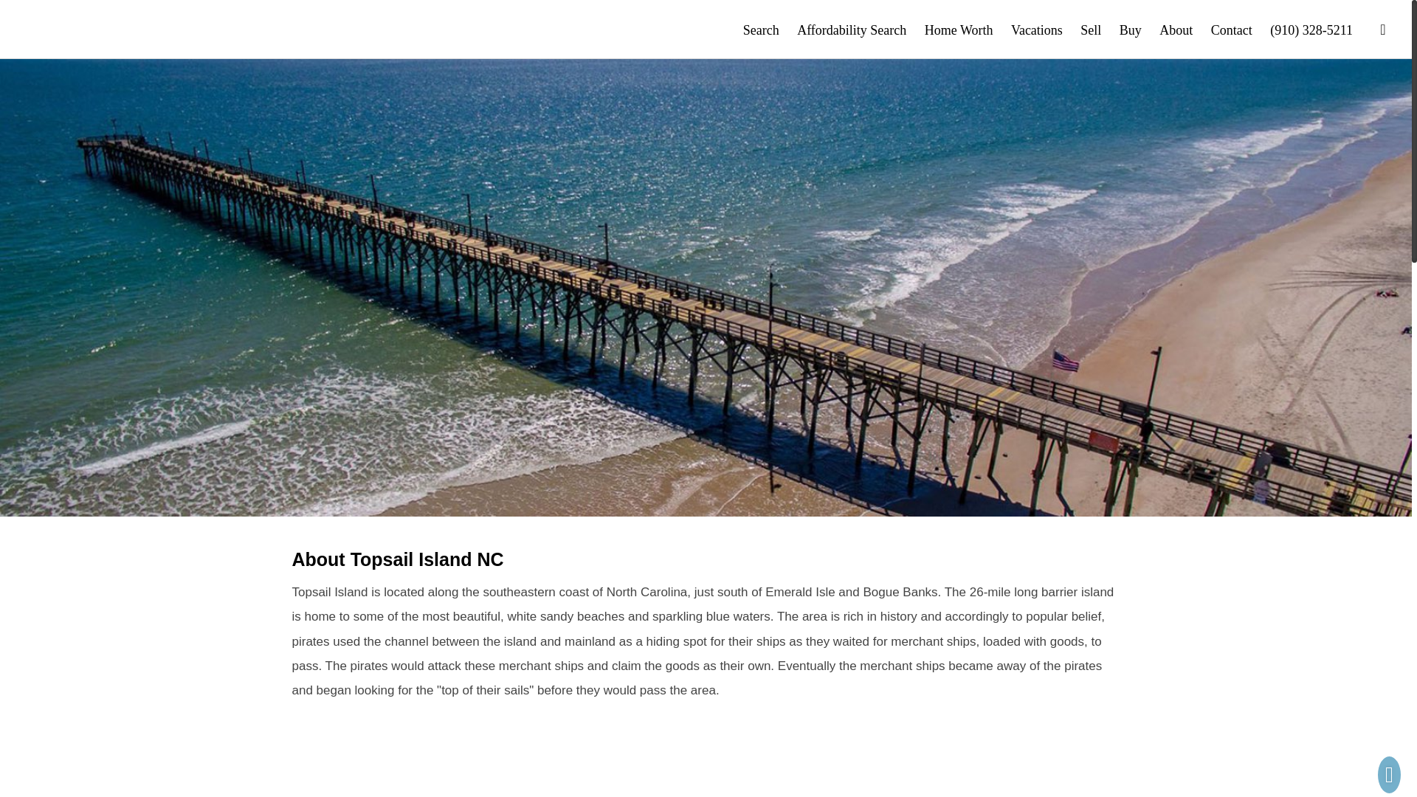 The image size is (1417, 797). I want to click on Buy, so click(1131, 30).